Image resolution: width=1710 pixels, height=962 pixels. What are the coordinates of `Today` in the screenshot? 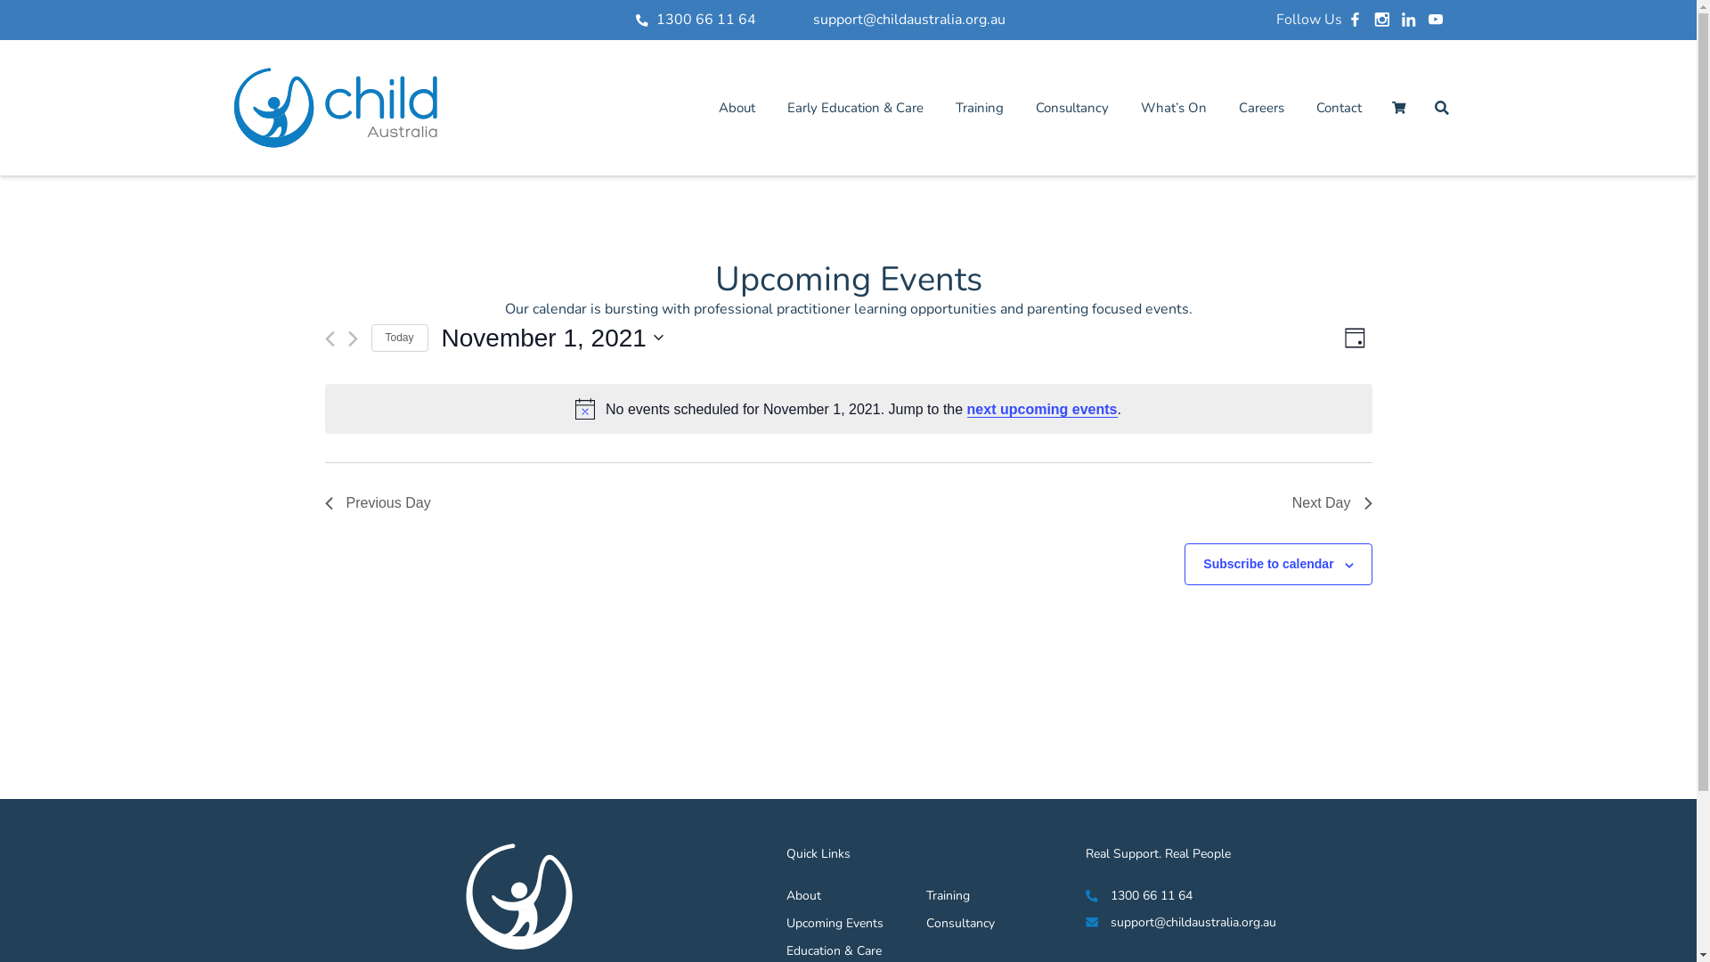 It's located at (399, 338).